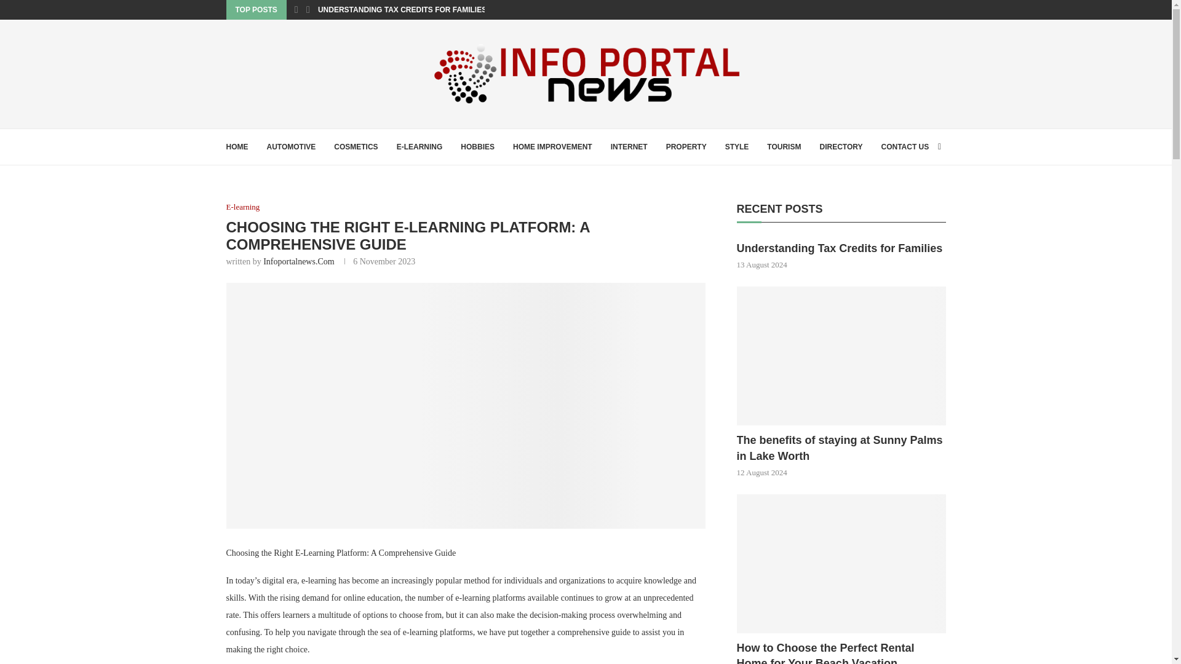 Image resolution: width=1181 pixels, height=664 pixels. What do you see at coordinates (420, 146) in the screenshot?
I see `E-LEARNING` at bounding box center [420, 146].